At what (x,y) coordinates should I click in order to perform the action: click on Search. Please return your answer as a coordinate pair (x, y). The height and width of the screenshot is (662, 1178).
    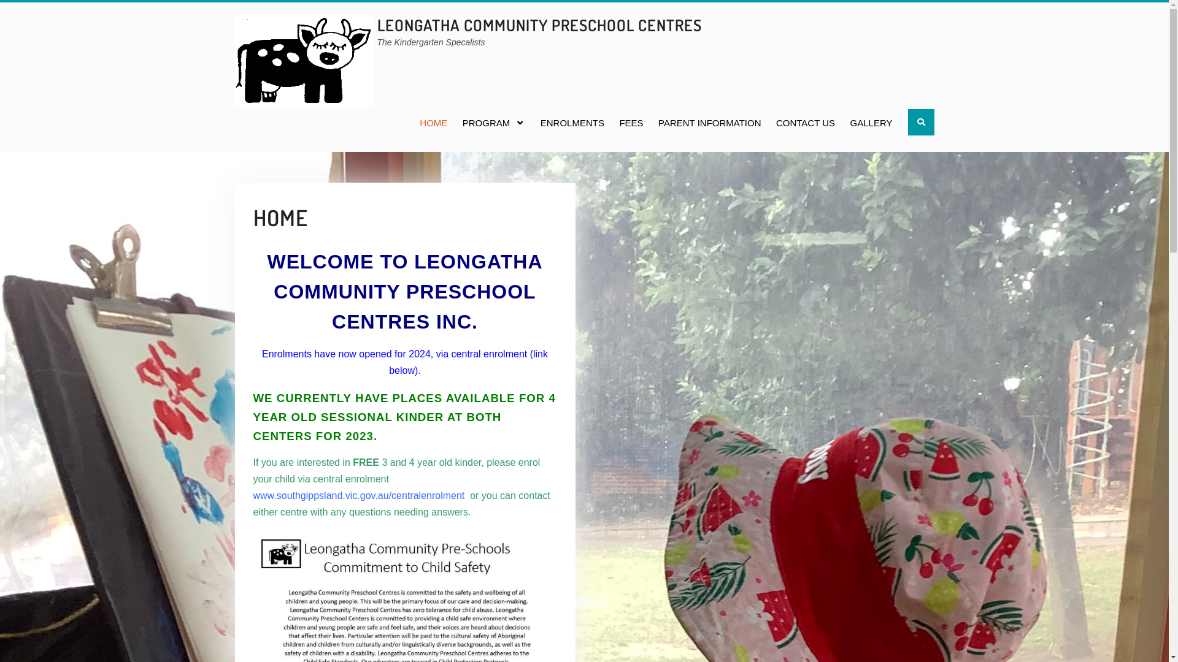
    Looking at the image, I should click on (922, 123).